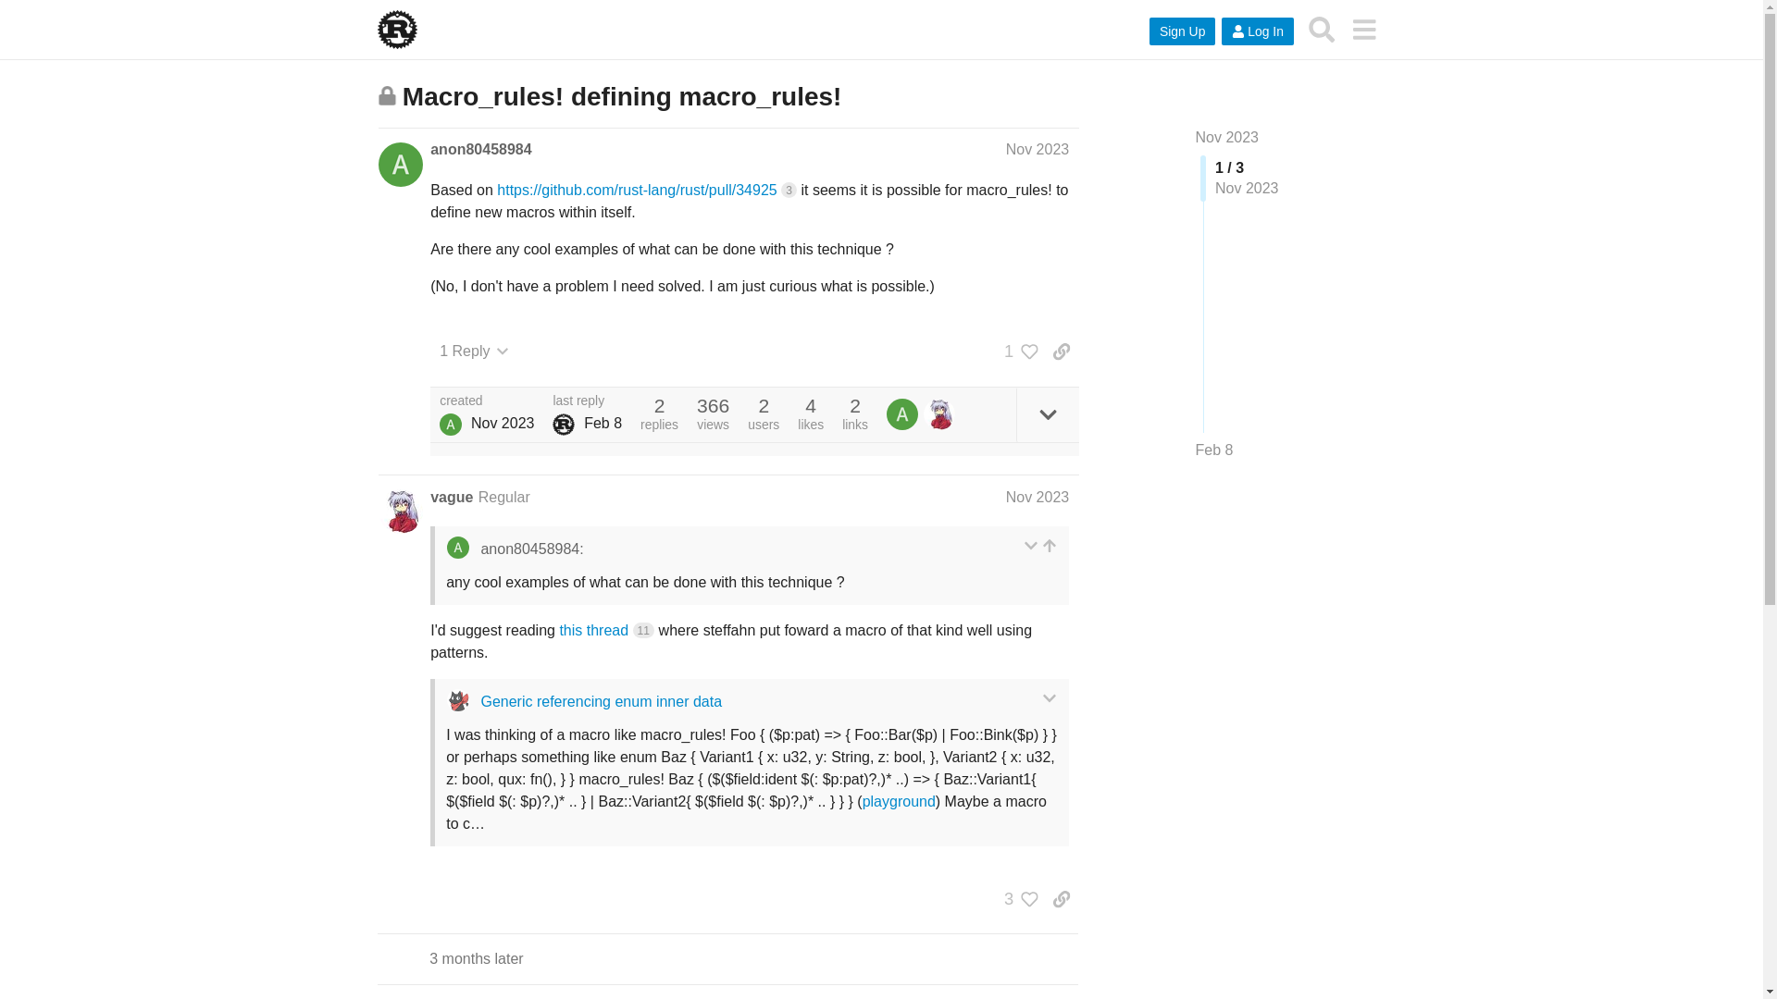  What do you see at coordinates (1227, 137) in the screenshot?
I see `Nov 2023` at bounding box center [1227, 137].